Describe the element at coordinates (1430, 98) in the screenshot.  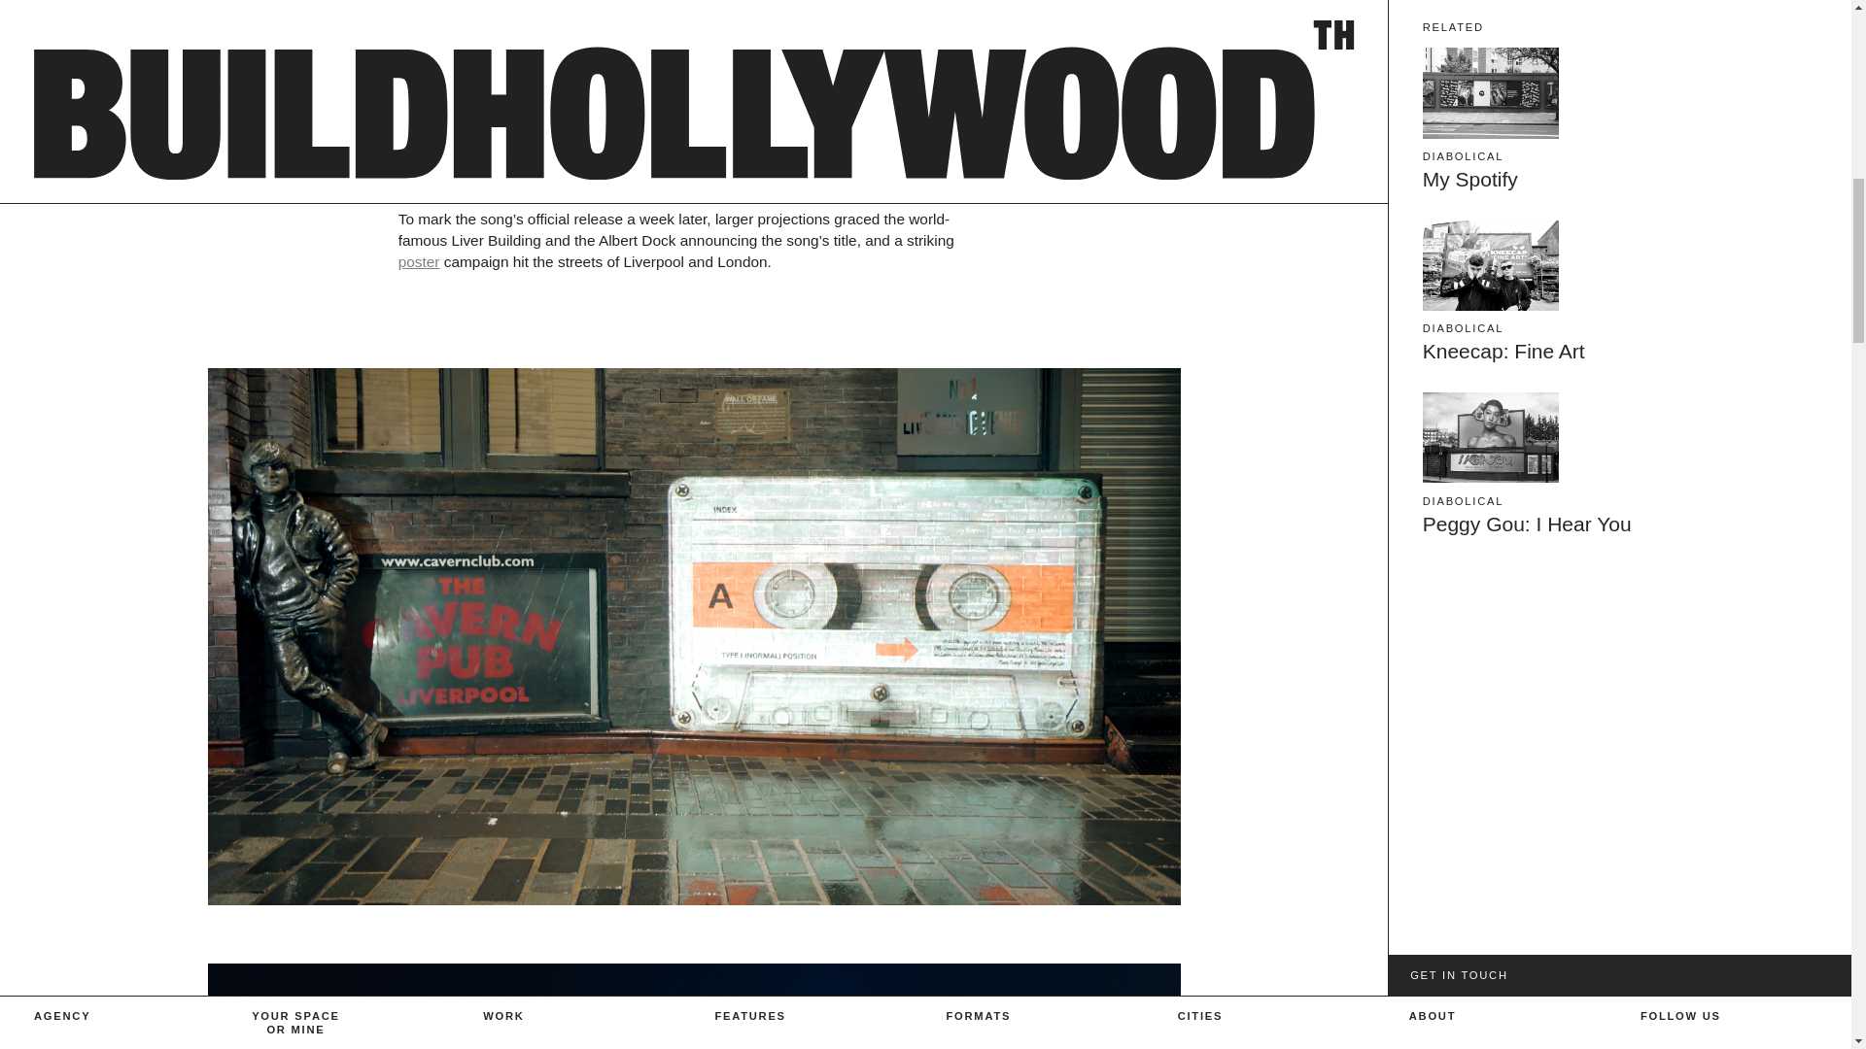
I see `Jobs` at that location.